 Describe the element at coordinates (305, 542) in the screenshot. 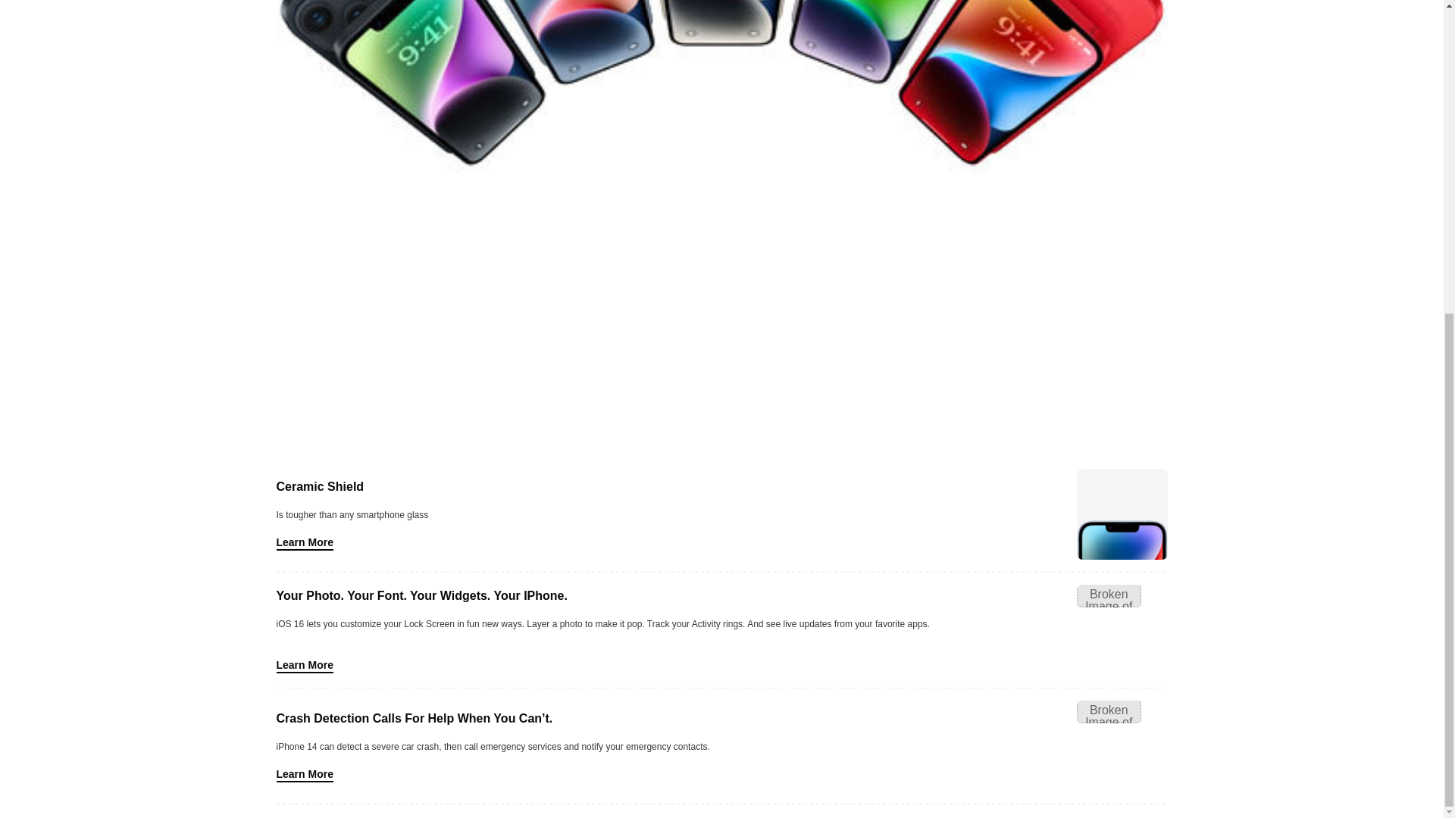

I see `Learn More` at that location.